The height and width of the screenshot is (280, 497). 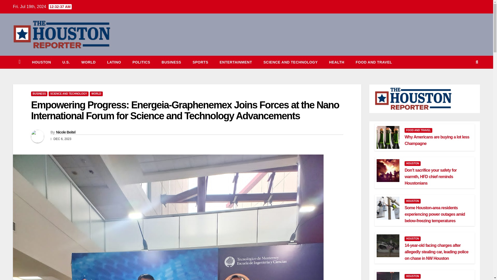 I want to click on LATINO, so click(x=114, y=62).